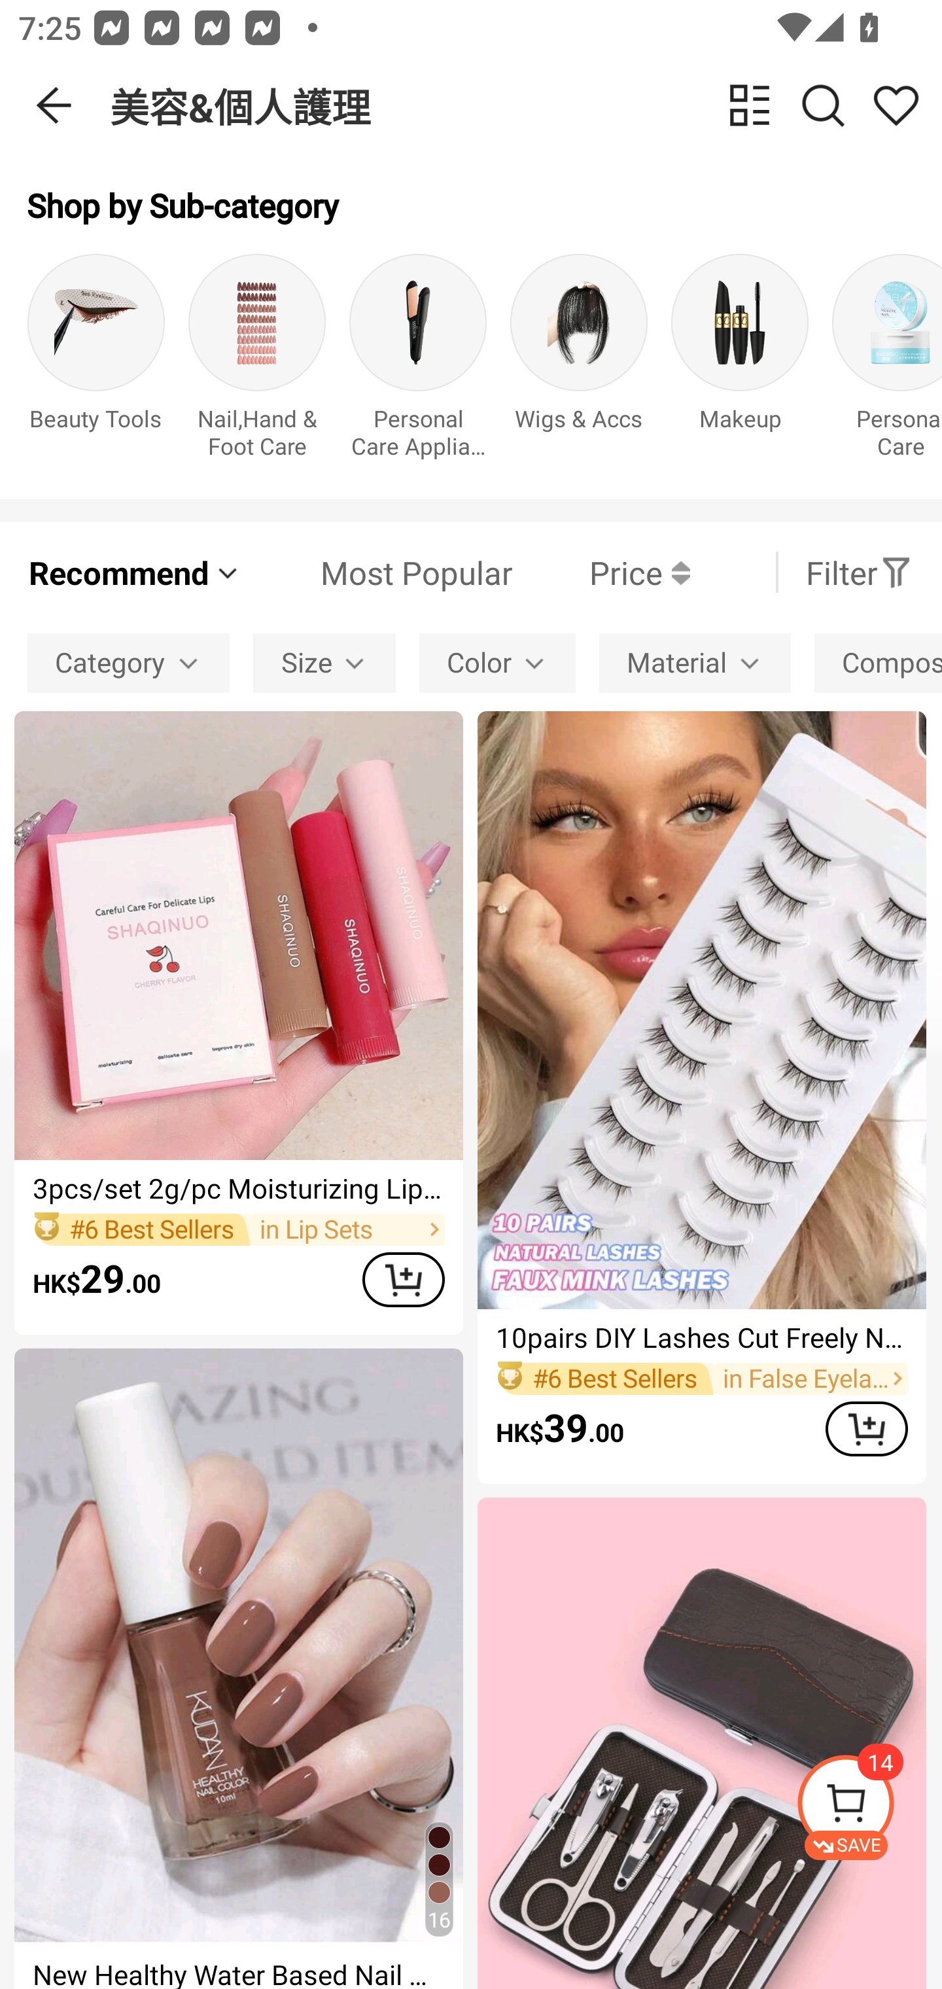  I want to click on Wigs & Accs, so click(579, 362).